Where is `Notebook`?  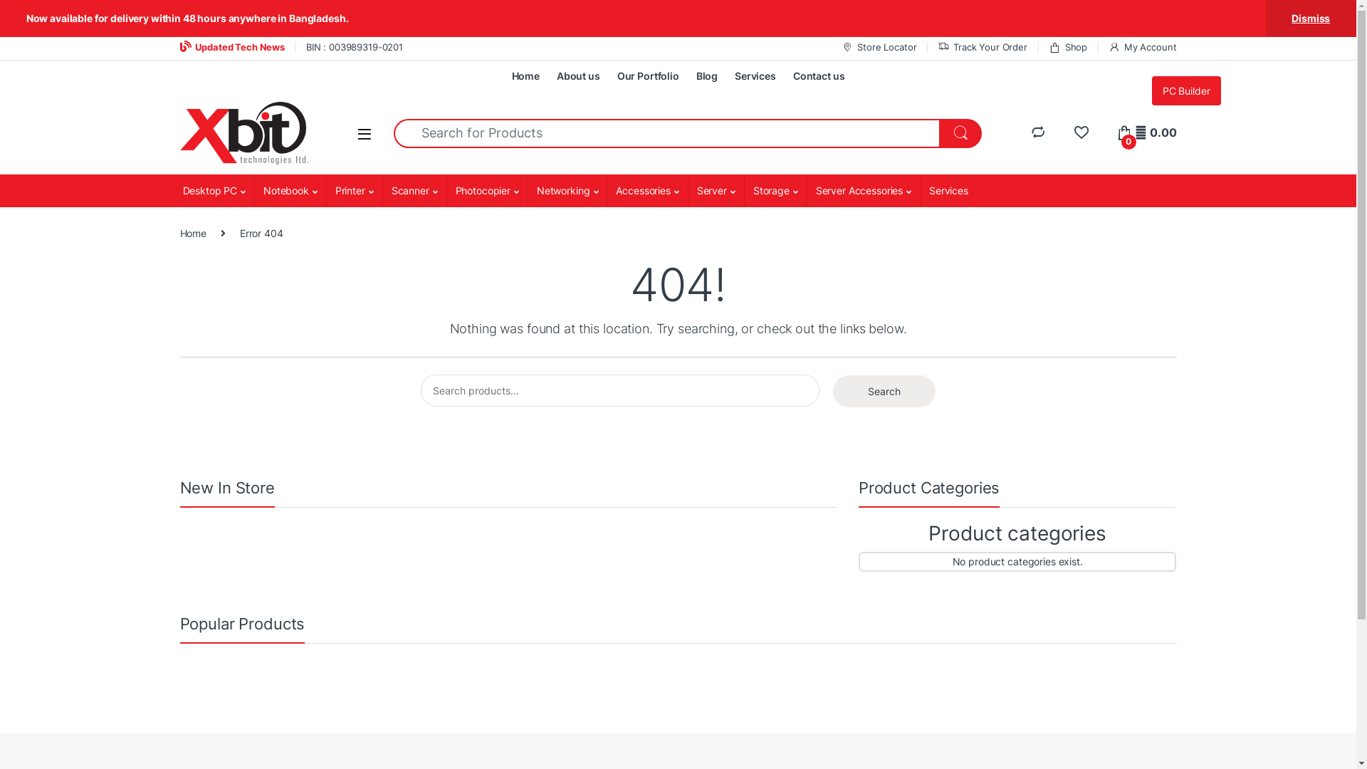
Notebook is located at coordinates (290, 191).